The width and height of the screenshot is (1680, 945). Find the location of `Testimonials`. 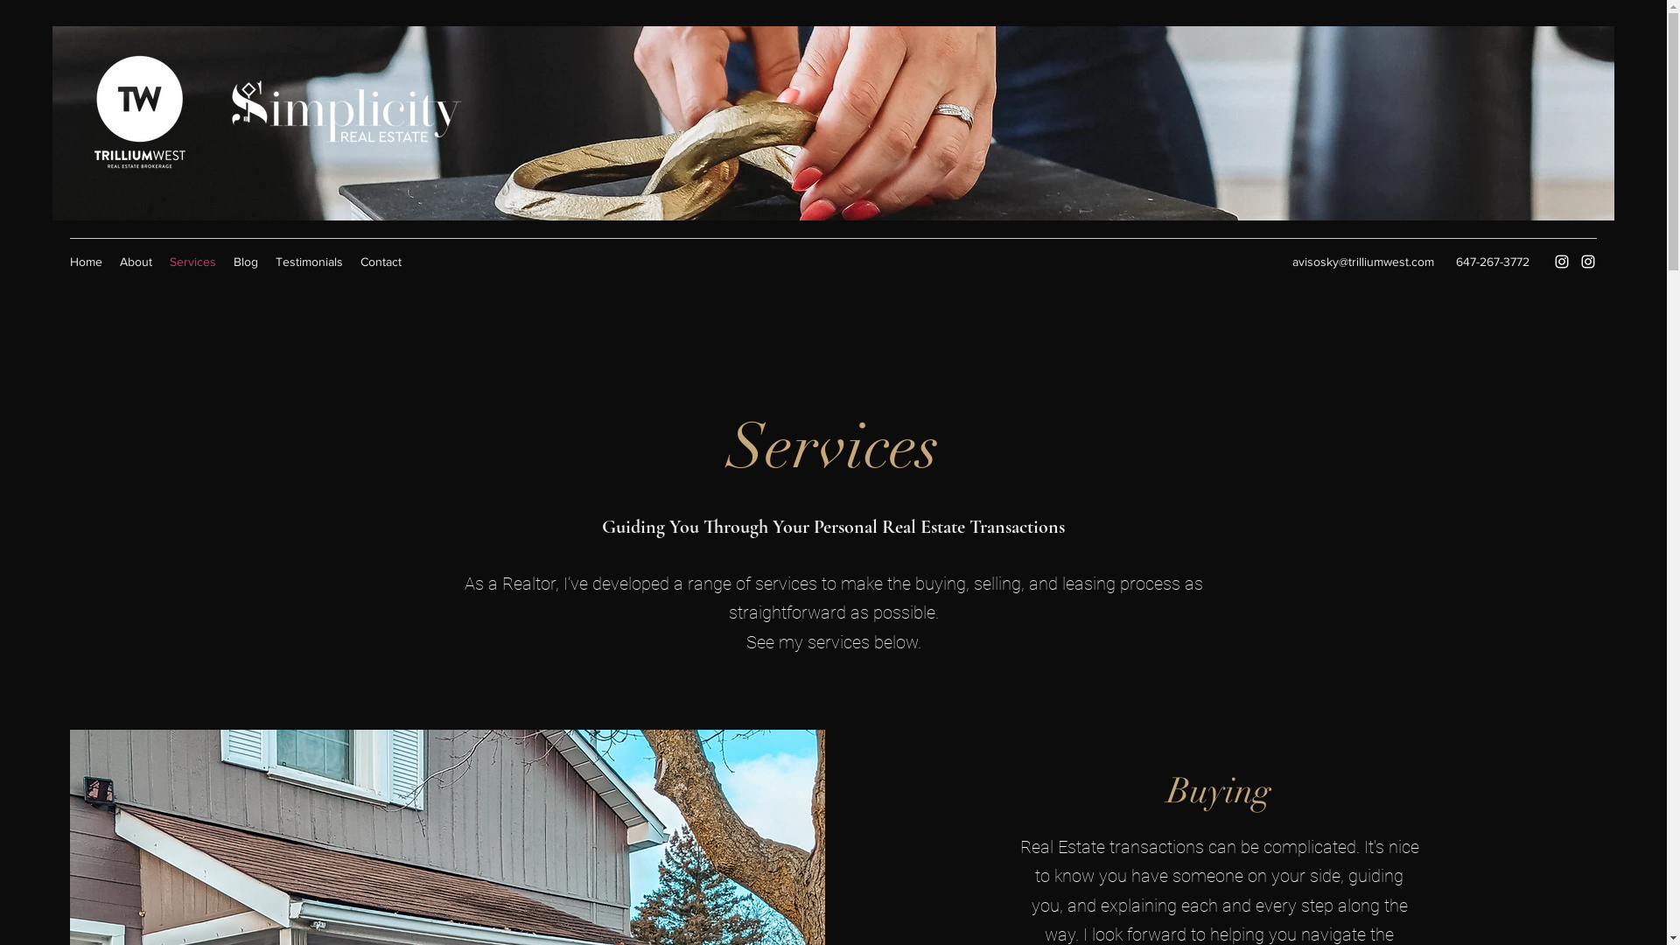

Testimonials is located at coordinates (310, 262).